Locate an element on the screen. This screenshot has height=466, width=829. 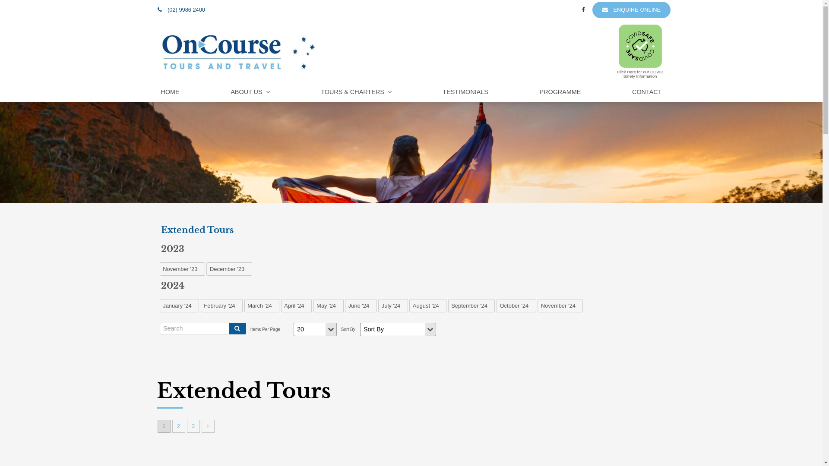
June '24 is located at coordinates (361, 305).